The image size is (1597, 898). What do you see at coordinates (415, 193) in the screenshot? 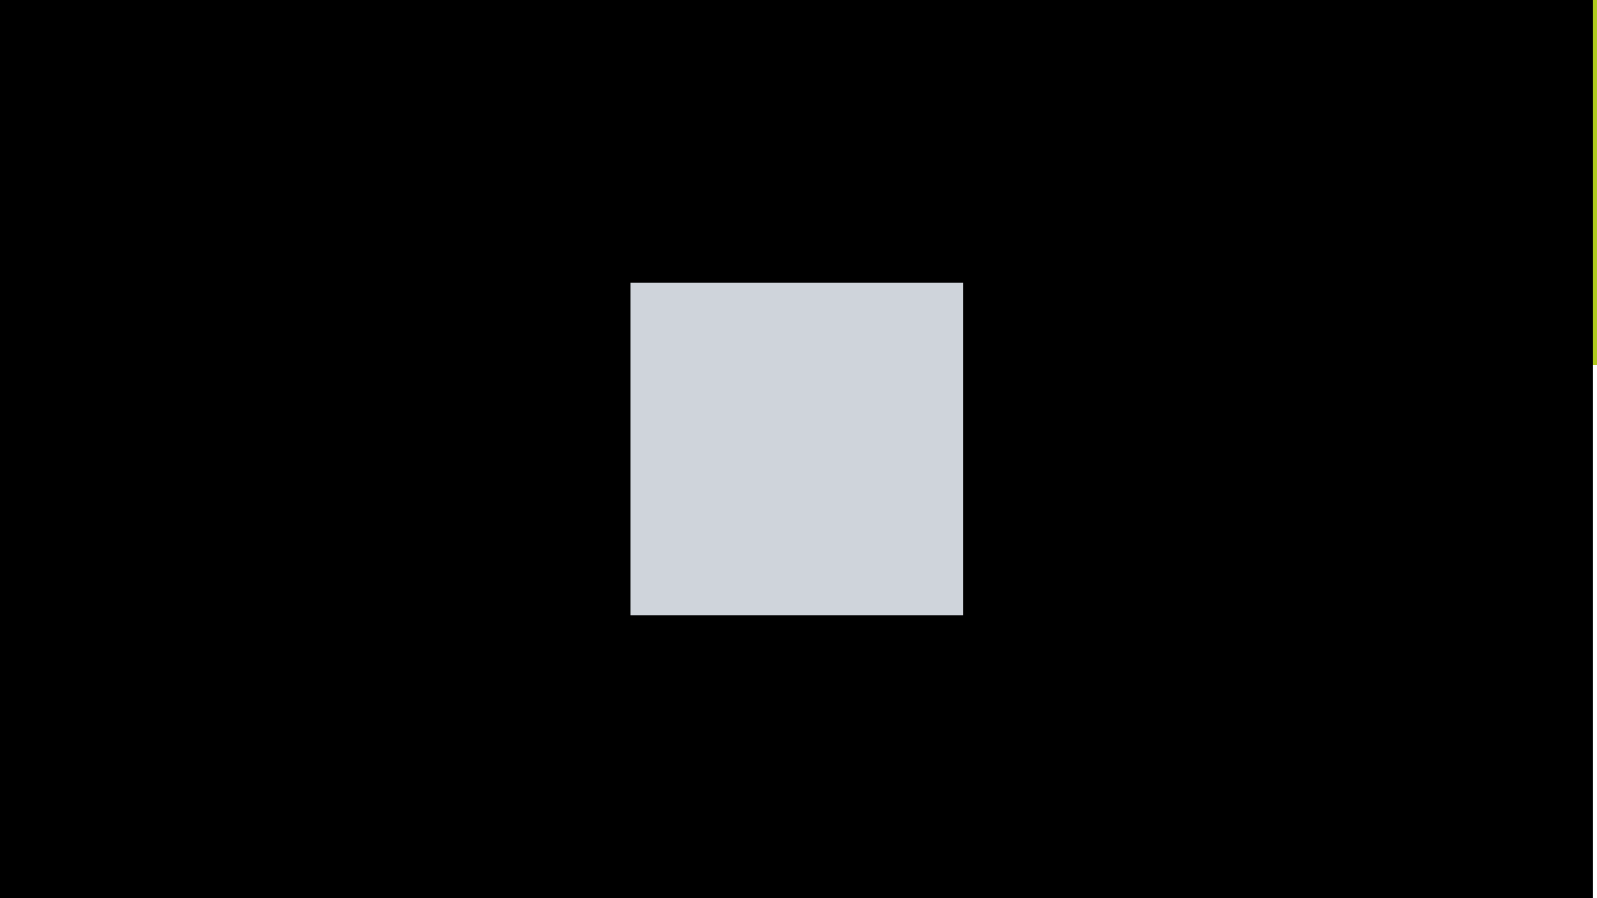
I see `Home` at bounding box center [415, 193].